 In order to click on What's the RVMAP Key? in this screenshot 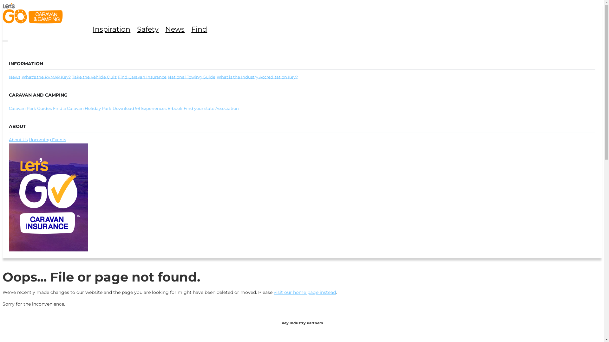, I will do `click(46, 77)`.